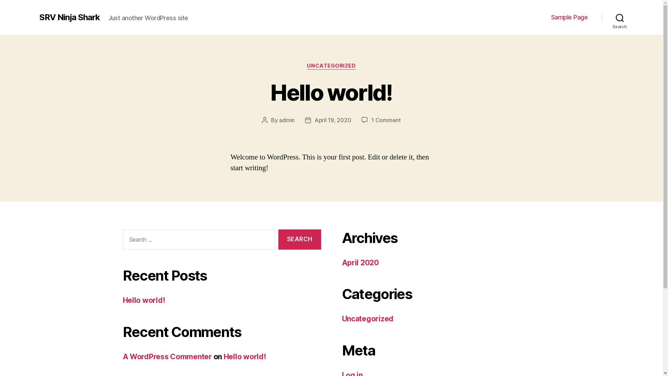  What do you see at coordinates (360, 263) in the screenshot?
I see `April 2020` at bounding box center [360, 263].